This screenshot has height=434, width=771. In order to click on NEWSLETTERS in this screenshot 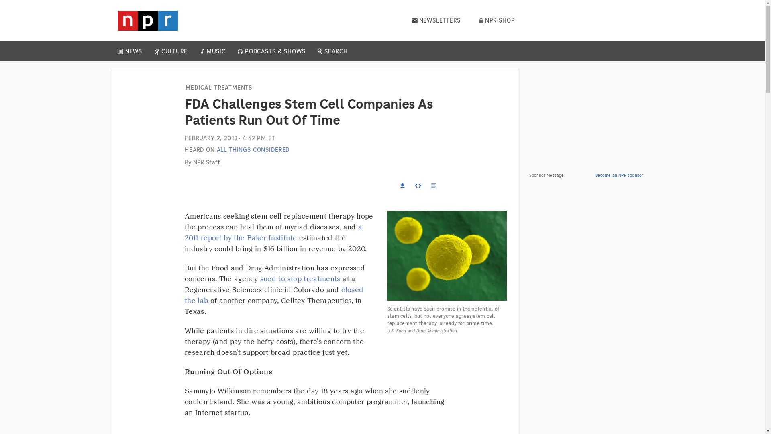, I will do `click(436, 20)`.